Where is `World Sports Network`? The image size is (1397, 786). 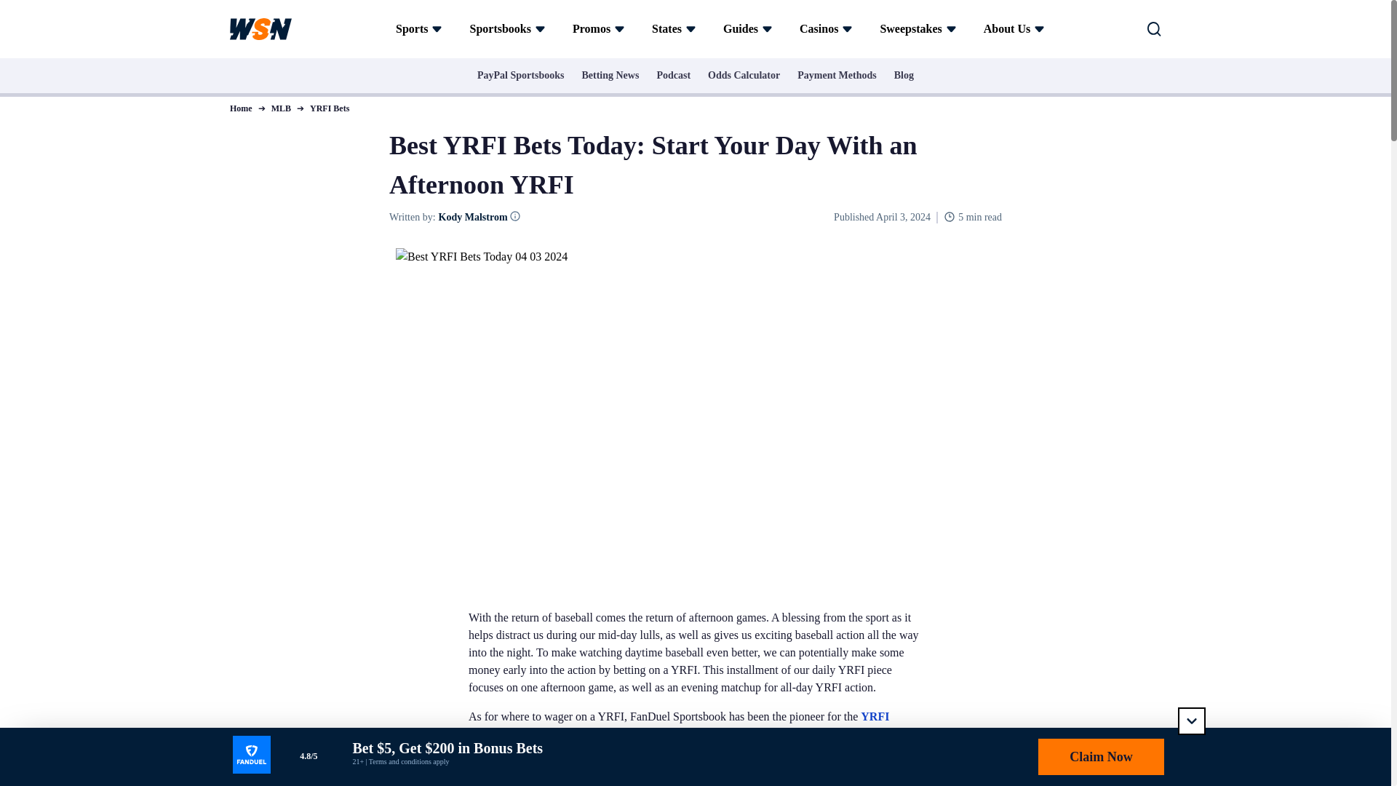 World Sports Network is located at coordinates (260, 28).